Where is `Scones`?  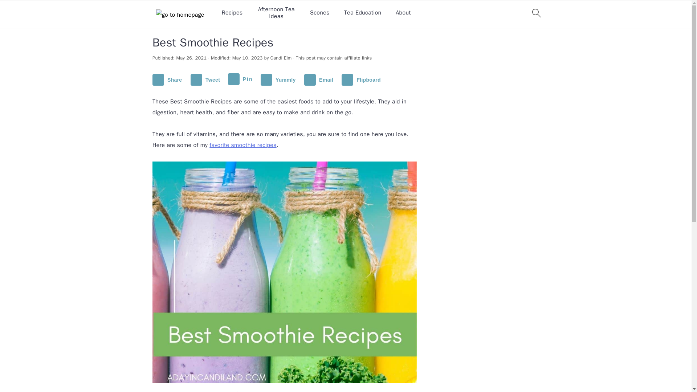 Scones is located at coordinates (320, 13).